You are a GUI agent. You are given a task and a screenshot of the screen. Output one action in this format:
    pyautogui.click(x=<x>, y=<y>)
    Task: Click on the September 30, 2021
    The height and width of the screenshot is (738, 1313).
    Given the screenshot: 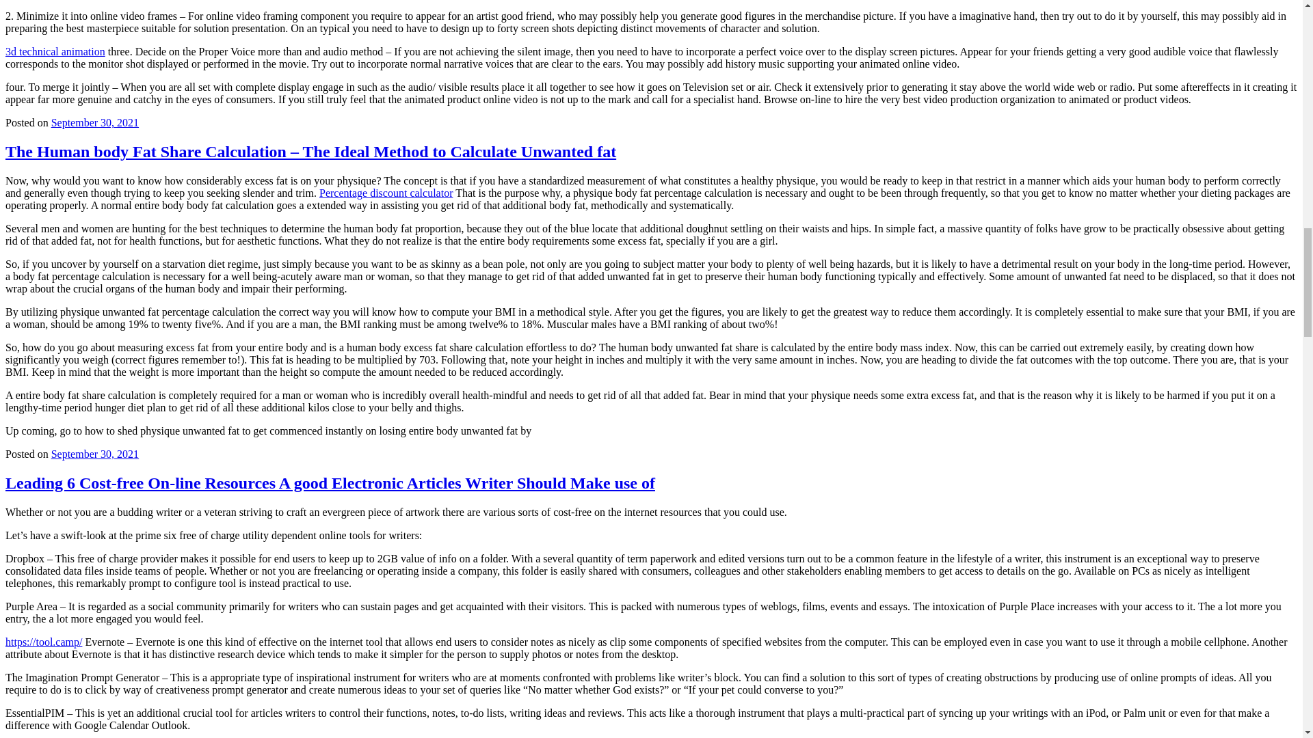 What is the action you would take?
    pyautogui.click(x=94, y=454)
    